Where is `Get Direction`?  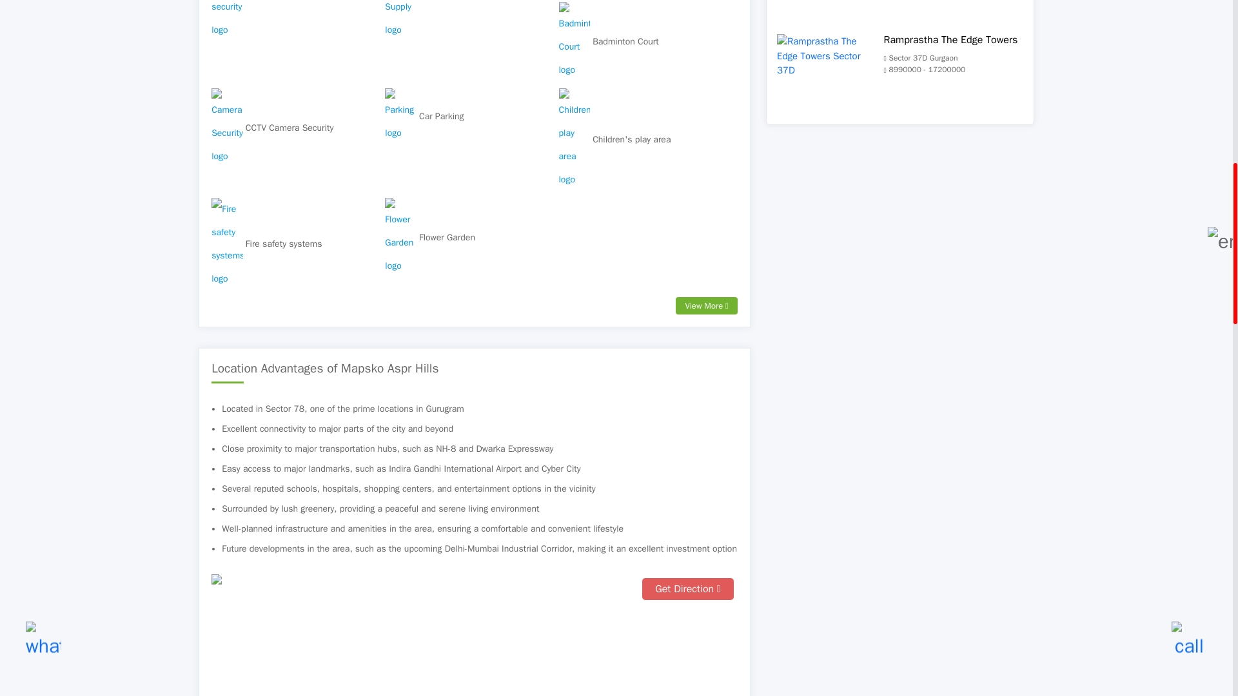
Get Direction is located at coordinates (687, 589).